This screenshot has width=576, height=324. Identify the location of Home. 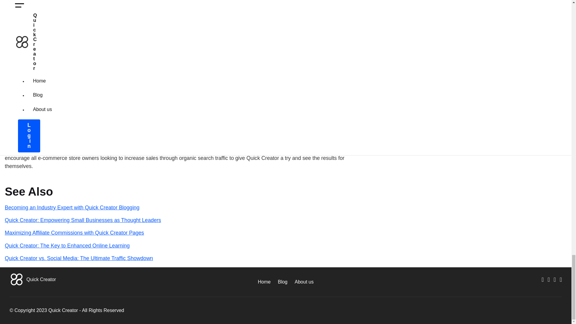
(264, 282).